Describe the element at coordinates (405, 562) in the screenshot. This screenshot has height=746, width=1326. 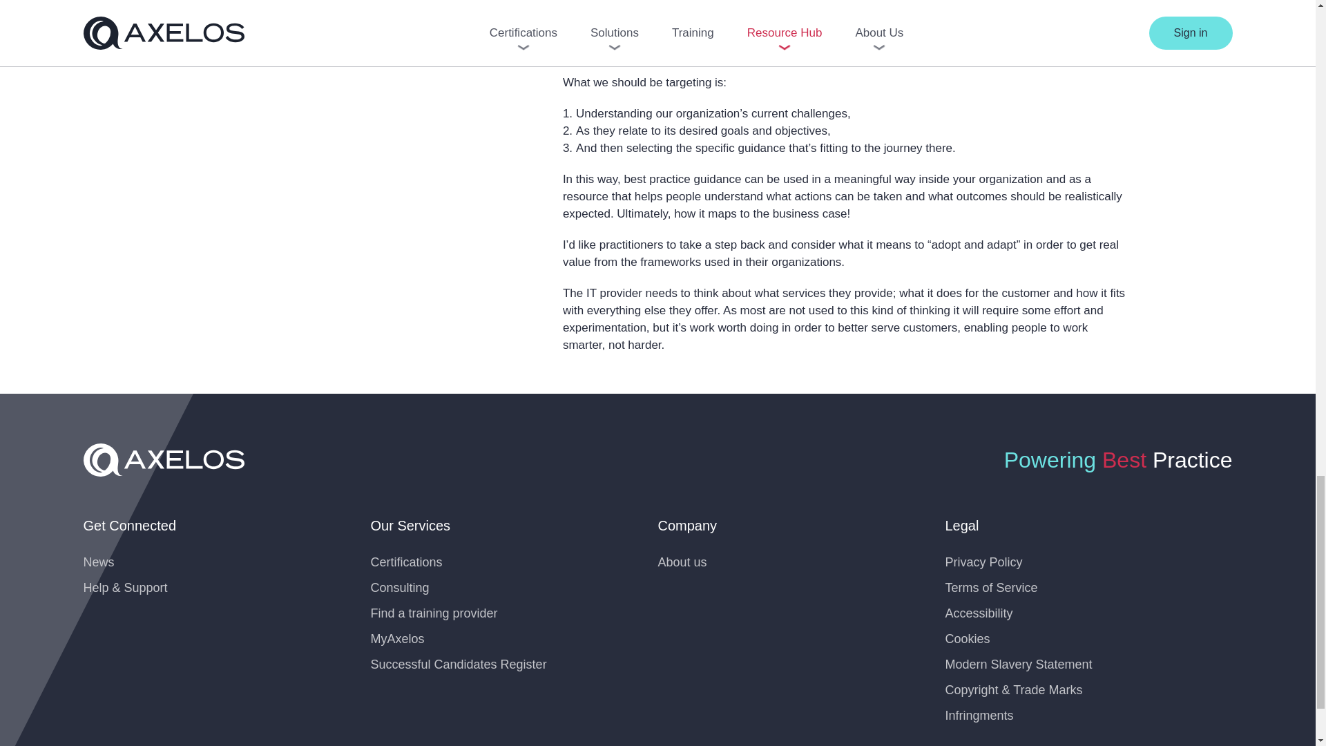
I see `Certifications` at that location.